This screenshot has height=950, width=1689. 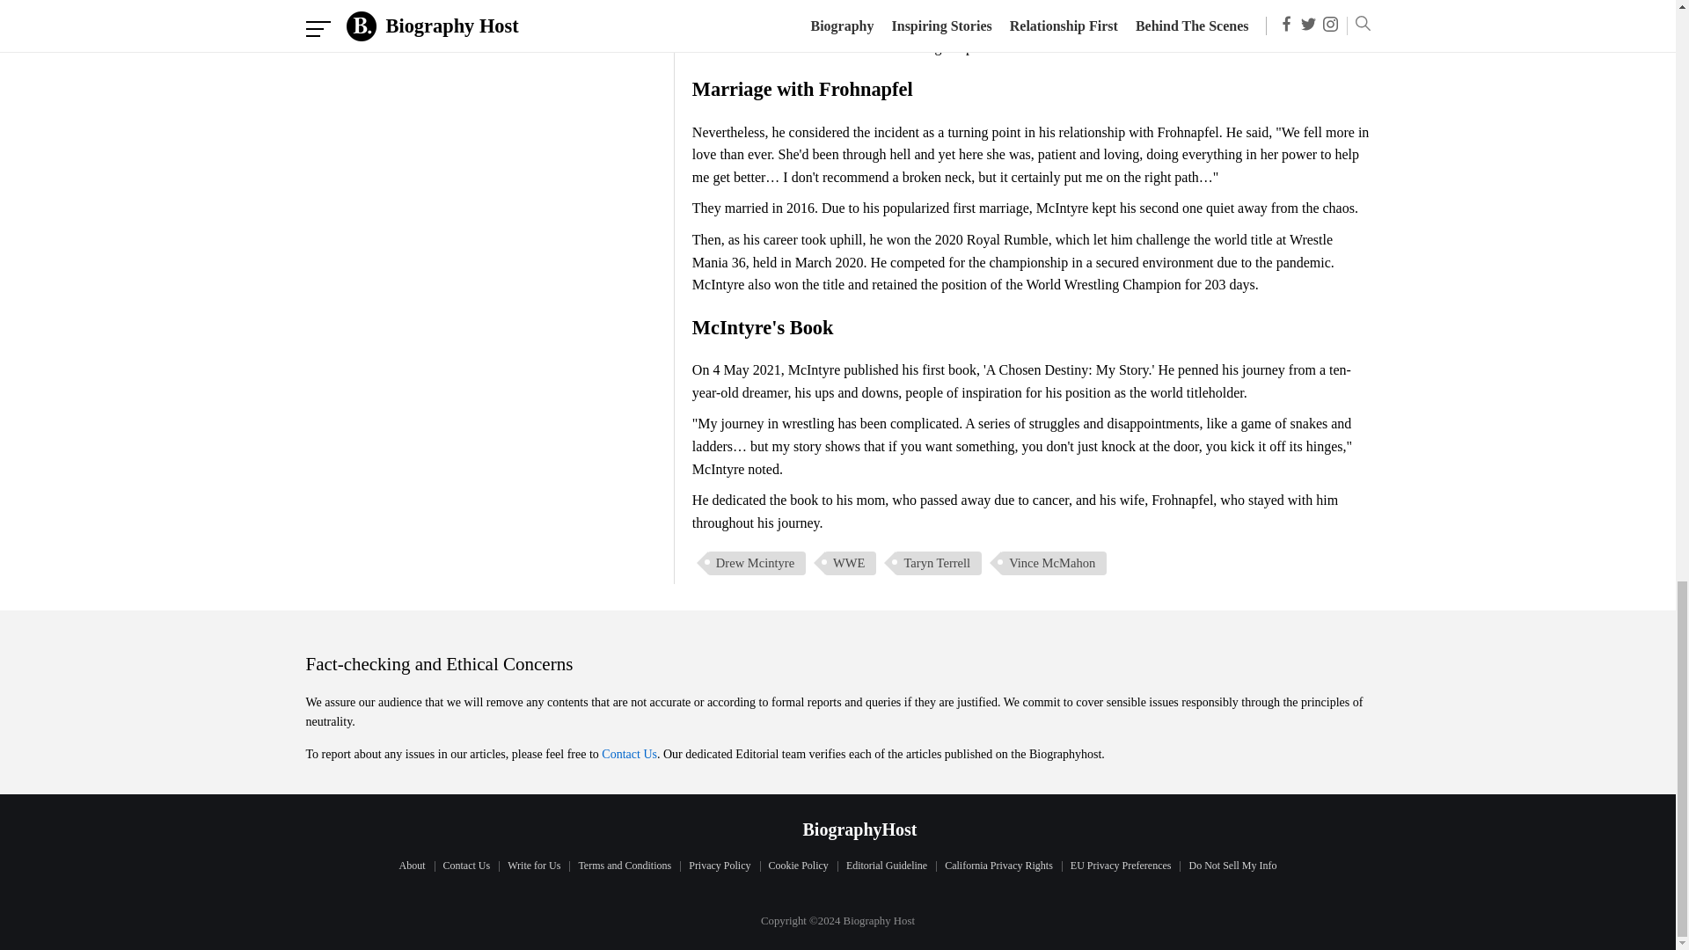 I want to click on WWE, so click(x=850, y=563).